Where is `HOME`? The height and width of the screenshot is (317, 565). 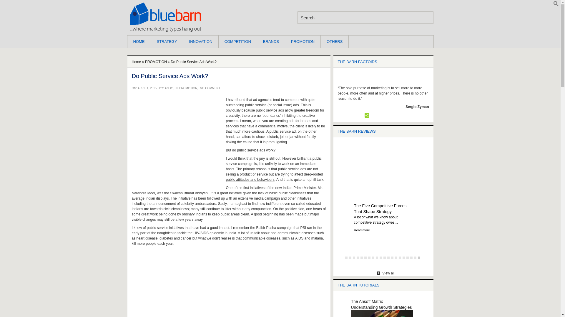 HOME is located at coordinates (139, 42).